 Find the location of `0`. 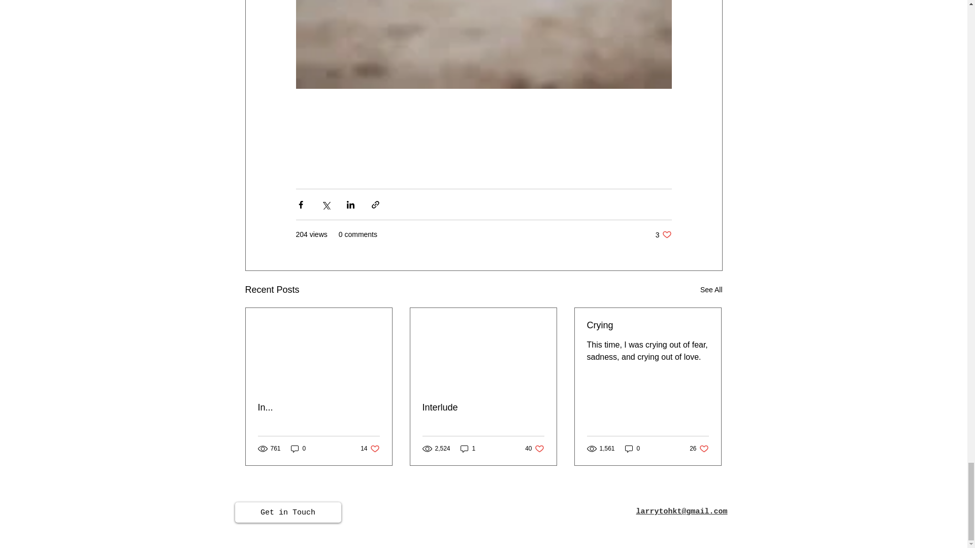

0 is located at coordinates (483, 407).